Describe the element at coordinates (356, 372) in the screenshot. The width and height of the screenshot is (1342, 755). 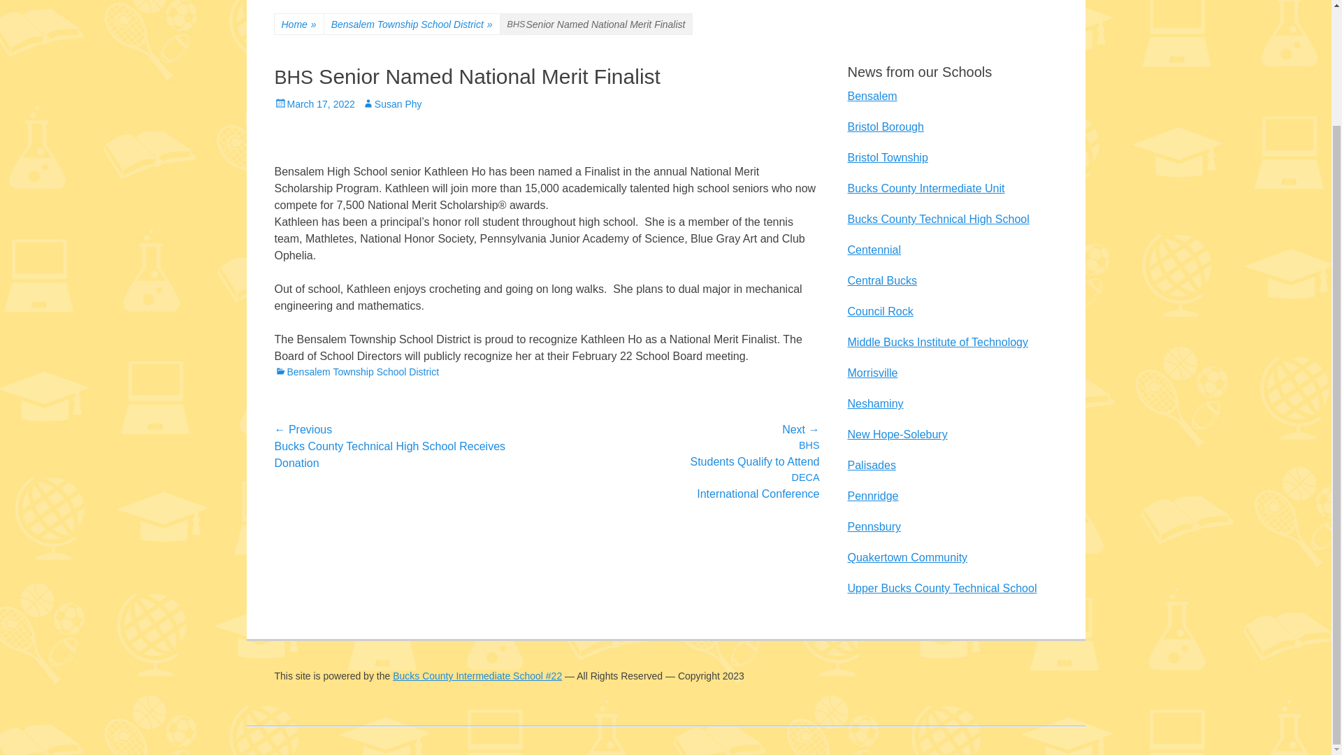
I see `Bensalem Township School District` at that location.